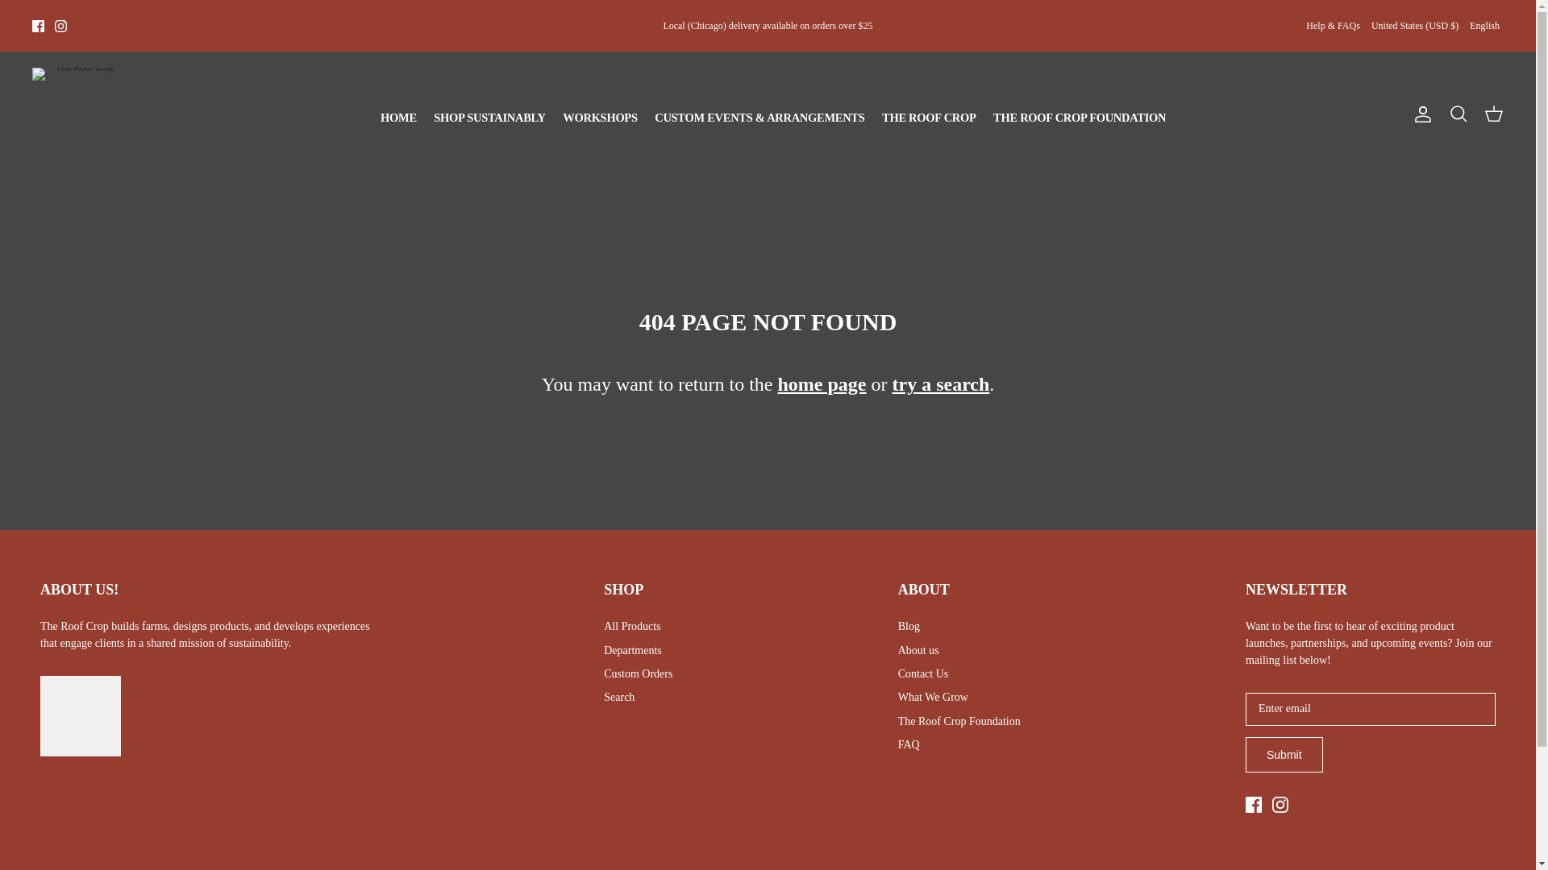 This screenshot has width=1548, height=870. Describe the element at coordinates (637, 673) in the screenshot. I see `Custom Orders` at that location.